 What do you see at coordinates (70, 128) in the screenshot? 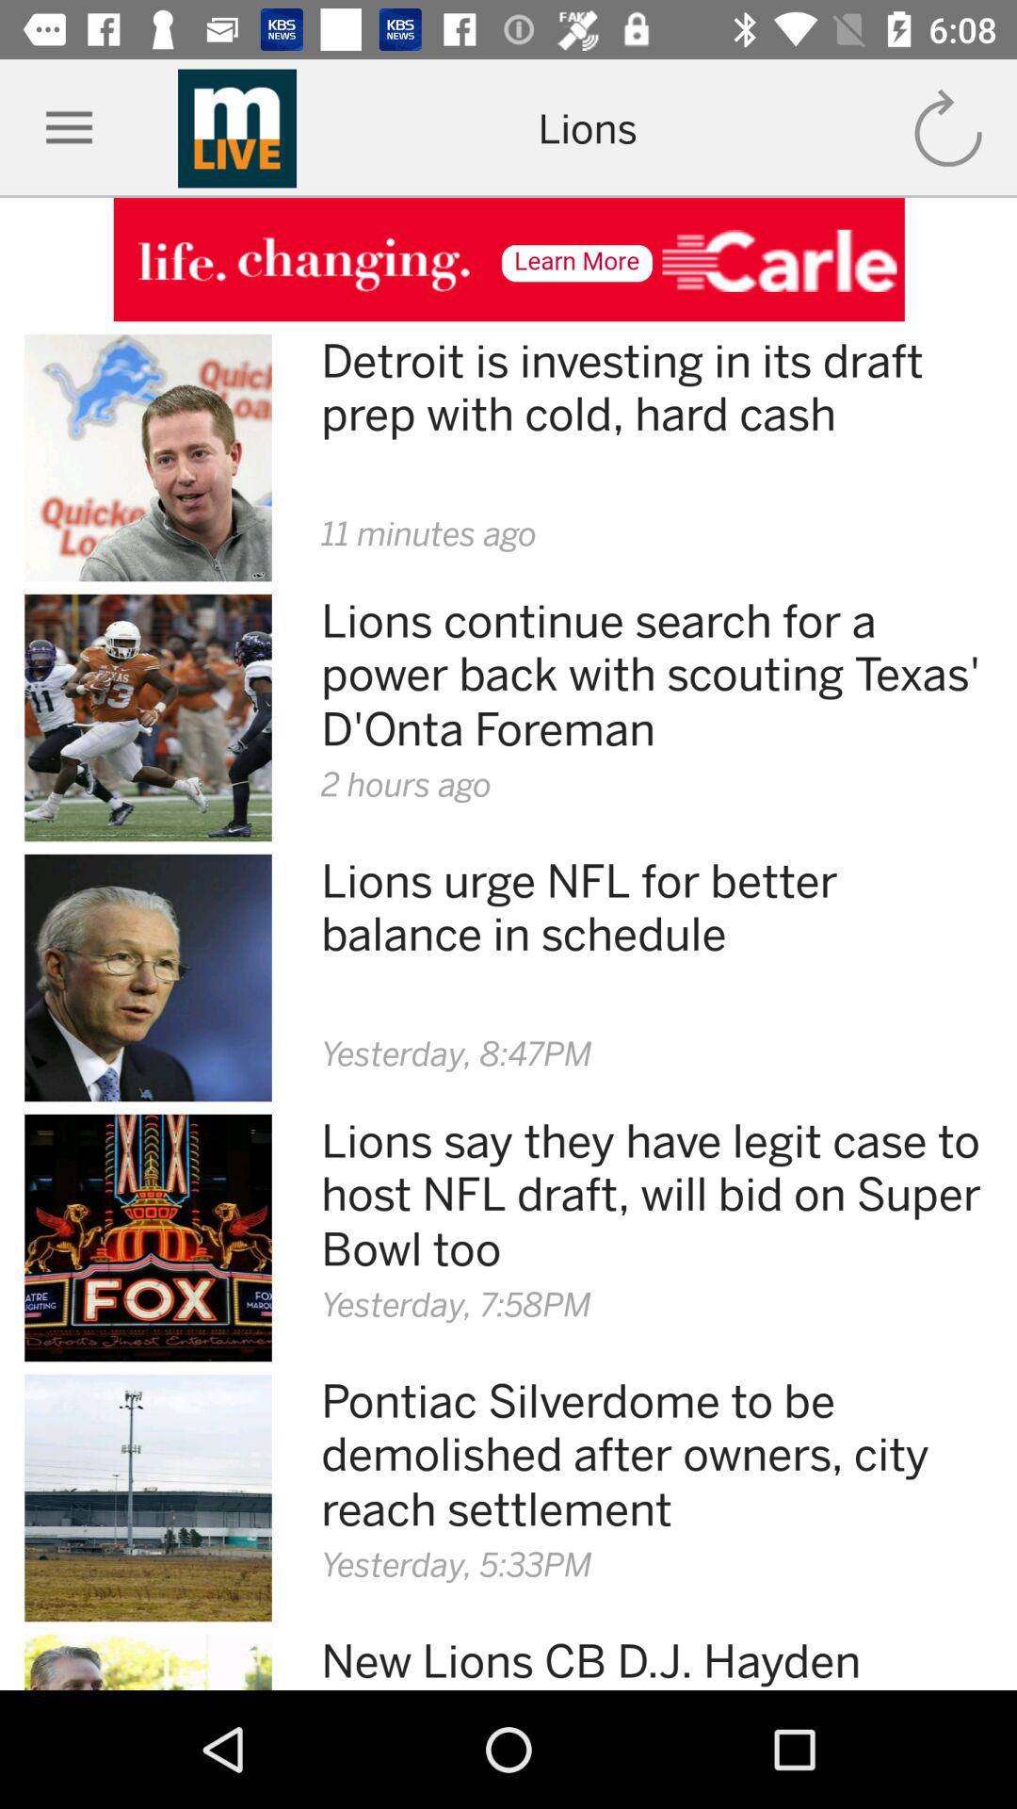
I see `app options` at bounding box center [70, 128].